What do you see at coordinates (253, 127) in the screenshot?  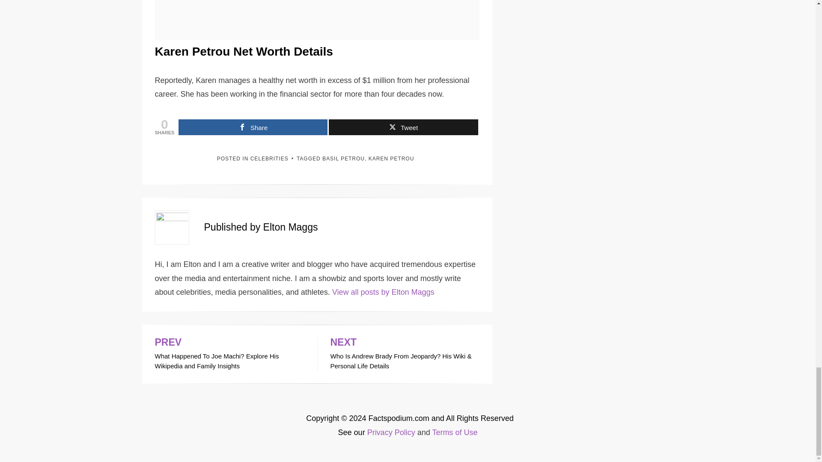 I see `Share` at bounding box center [253, 127].